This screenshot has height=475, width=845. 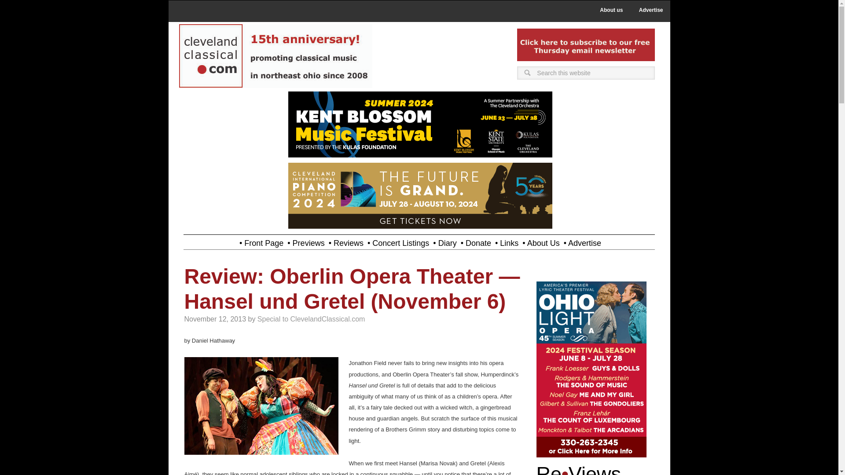 I want to click on About us, so click(x=611, y=10).